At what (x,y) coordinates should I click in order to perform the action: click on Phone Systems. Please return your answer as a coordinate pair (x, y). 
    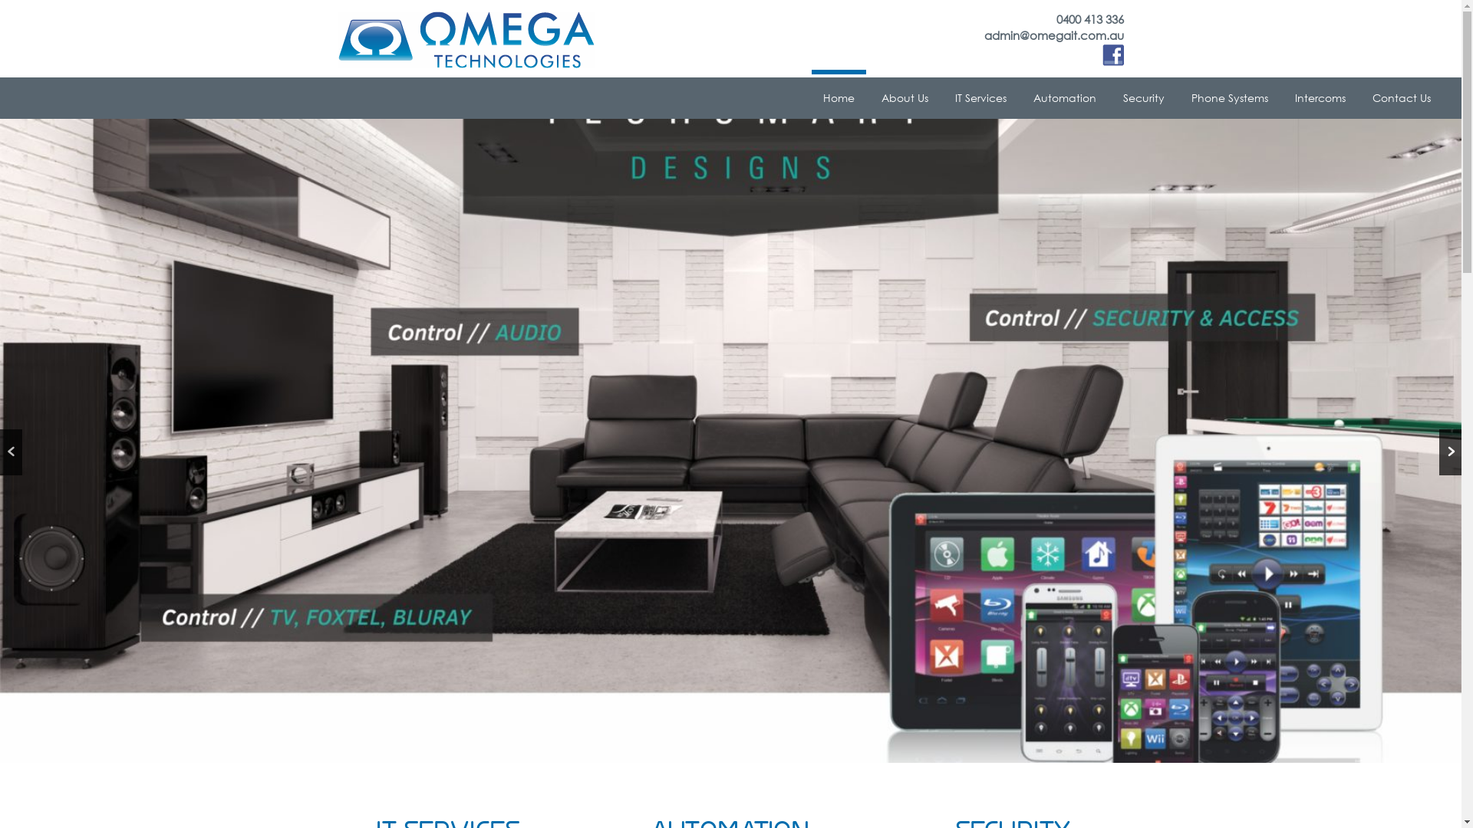
    Looking at the image, I should click on (1230, 98).